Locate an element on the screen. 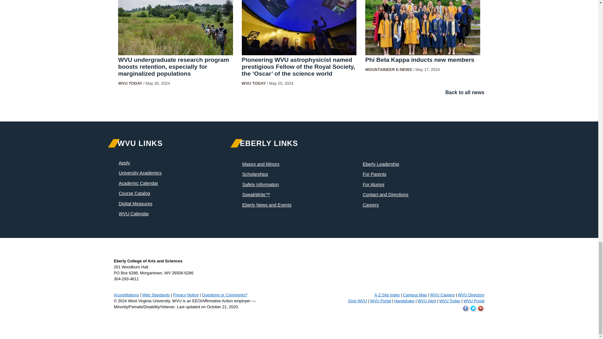 This screenshot has height=339, width=603. WVU Calendar is located at coordinates (134, 213).